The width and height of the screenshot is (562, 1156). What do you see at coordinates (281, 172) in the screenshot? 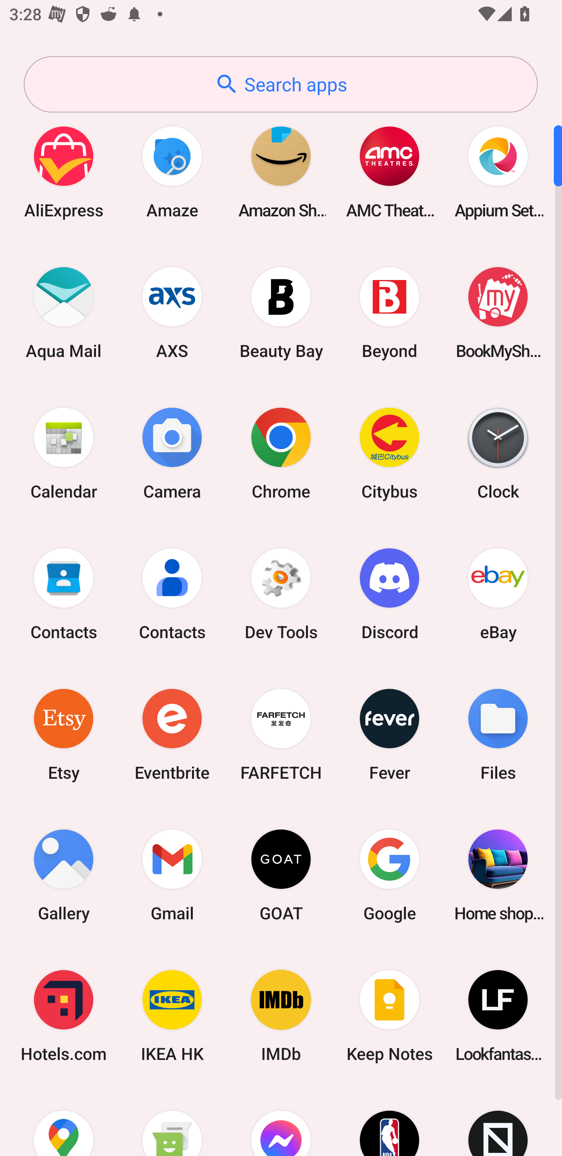
I see `Amazon Shopping` at bounding box center [281, 172].